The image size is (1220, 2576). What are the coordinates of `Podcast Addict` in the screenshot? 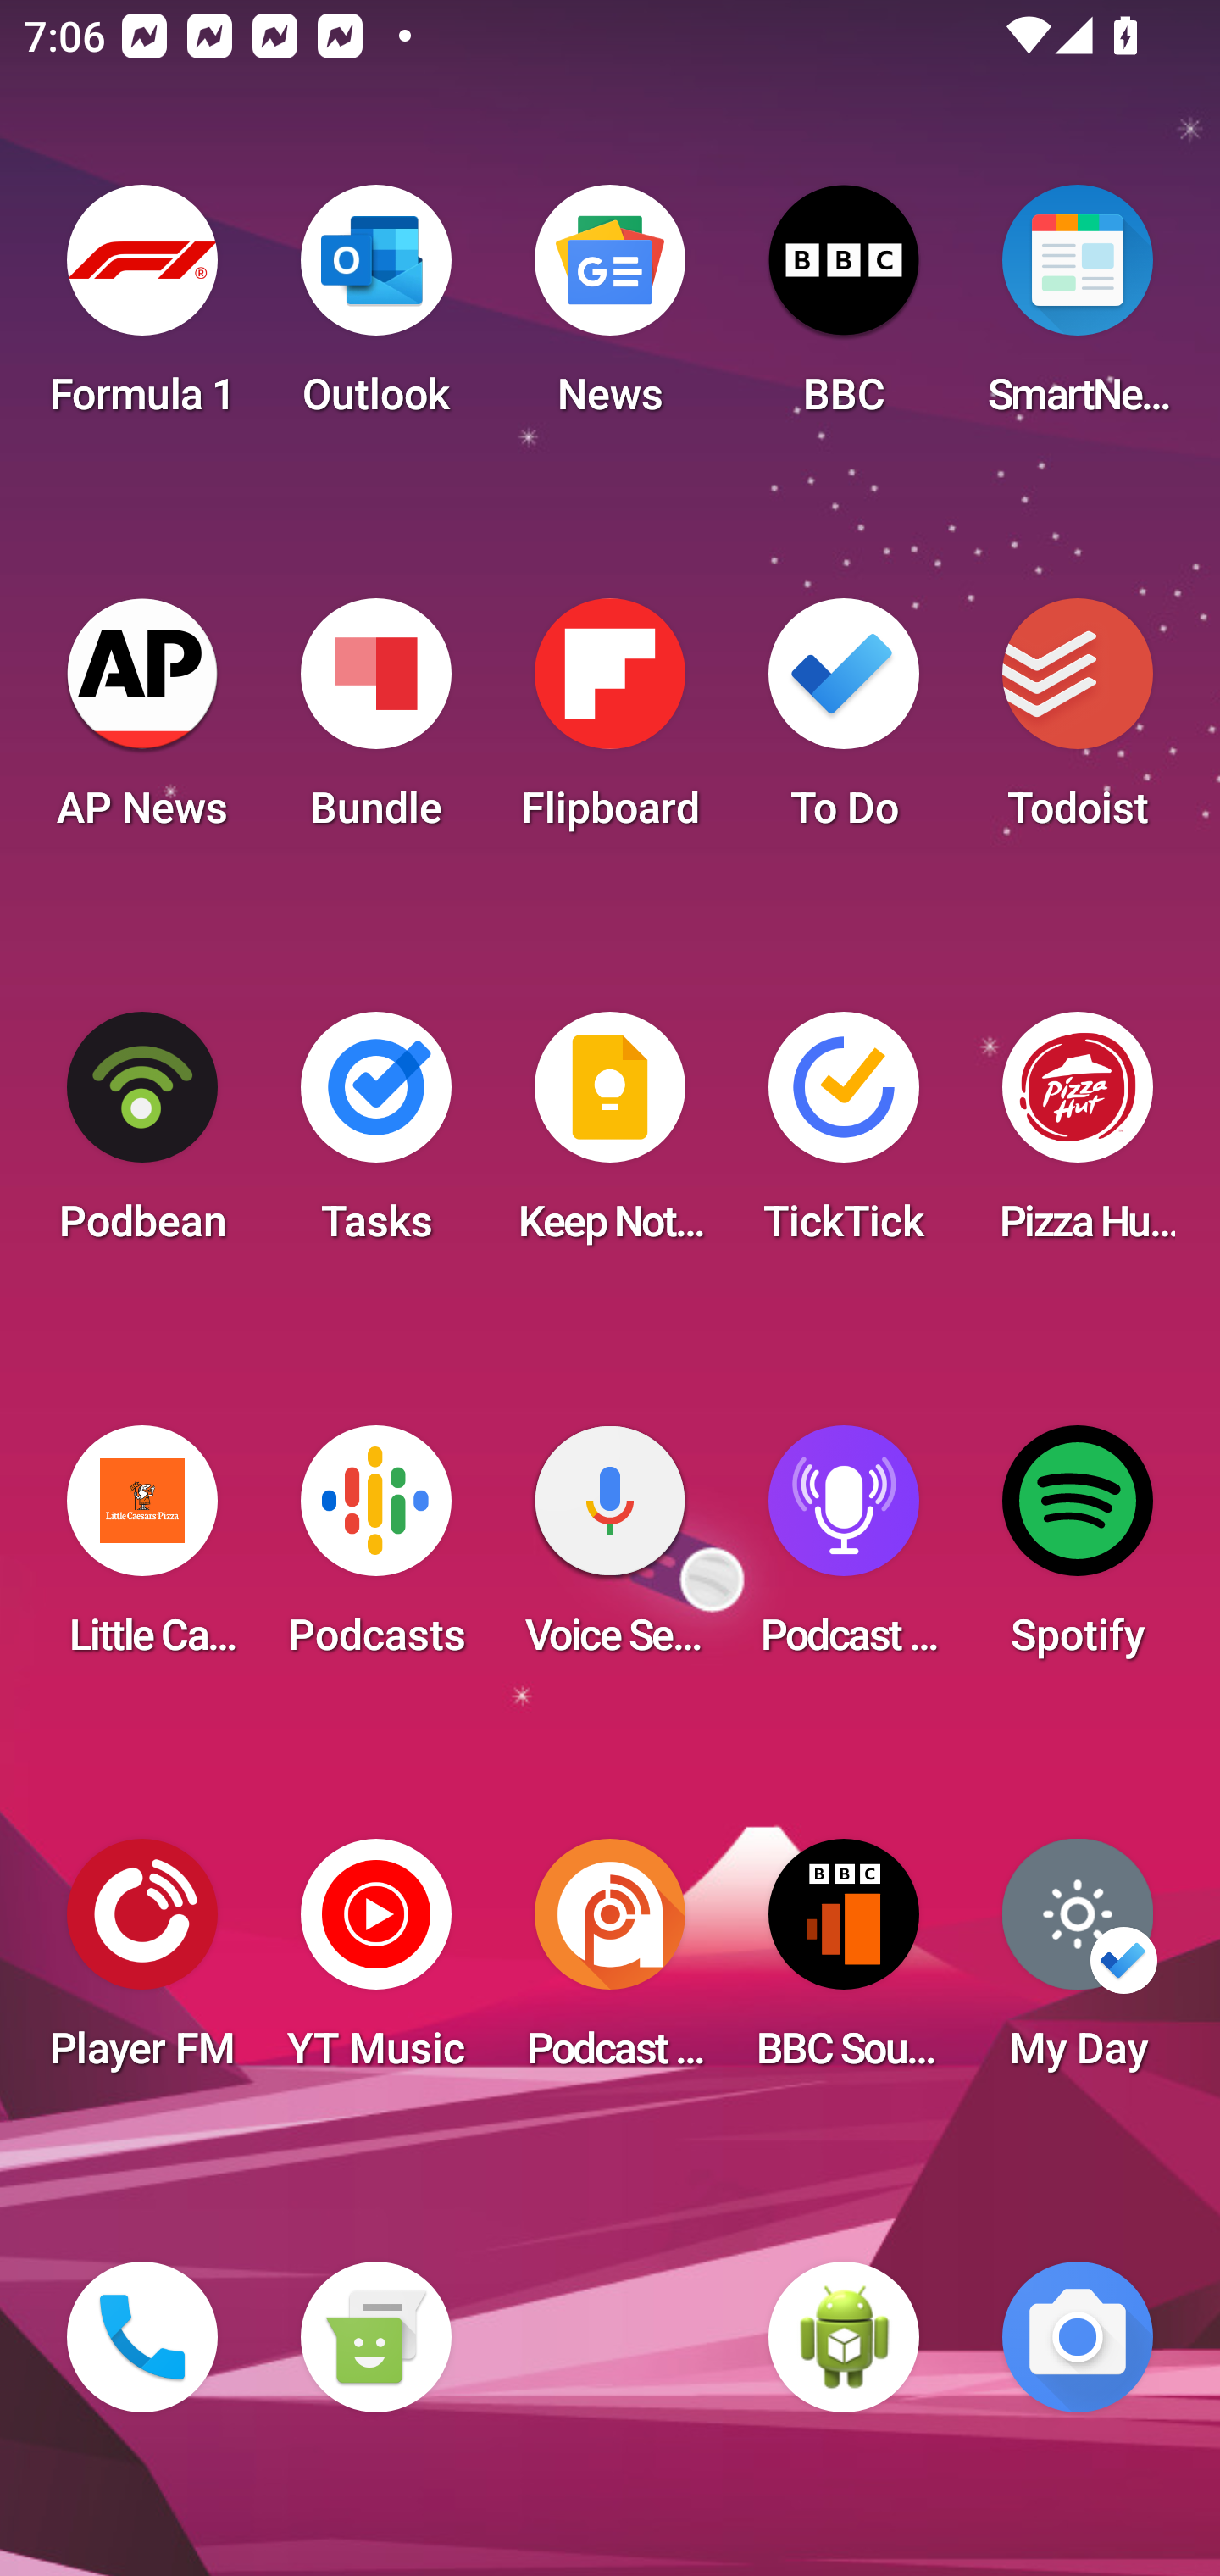 It's located at (610, 1964).